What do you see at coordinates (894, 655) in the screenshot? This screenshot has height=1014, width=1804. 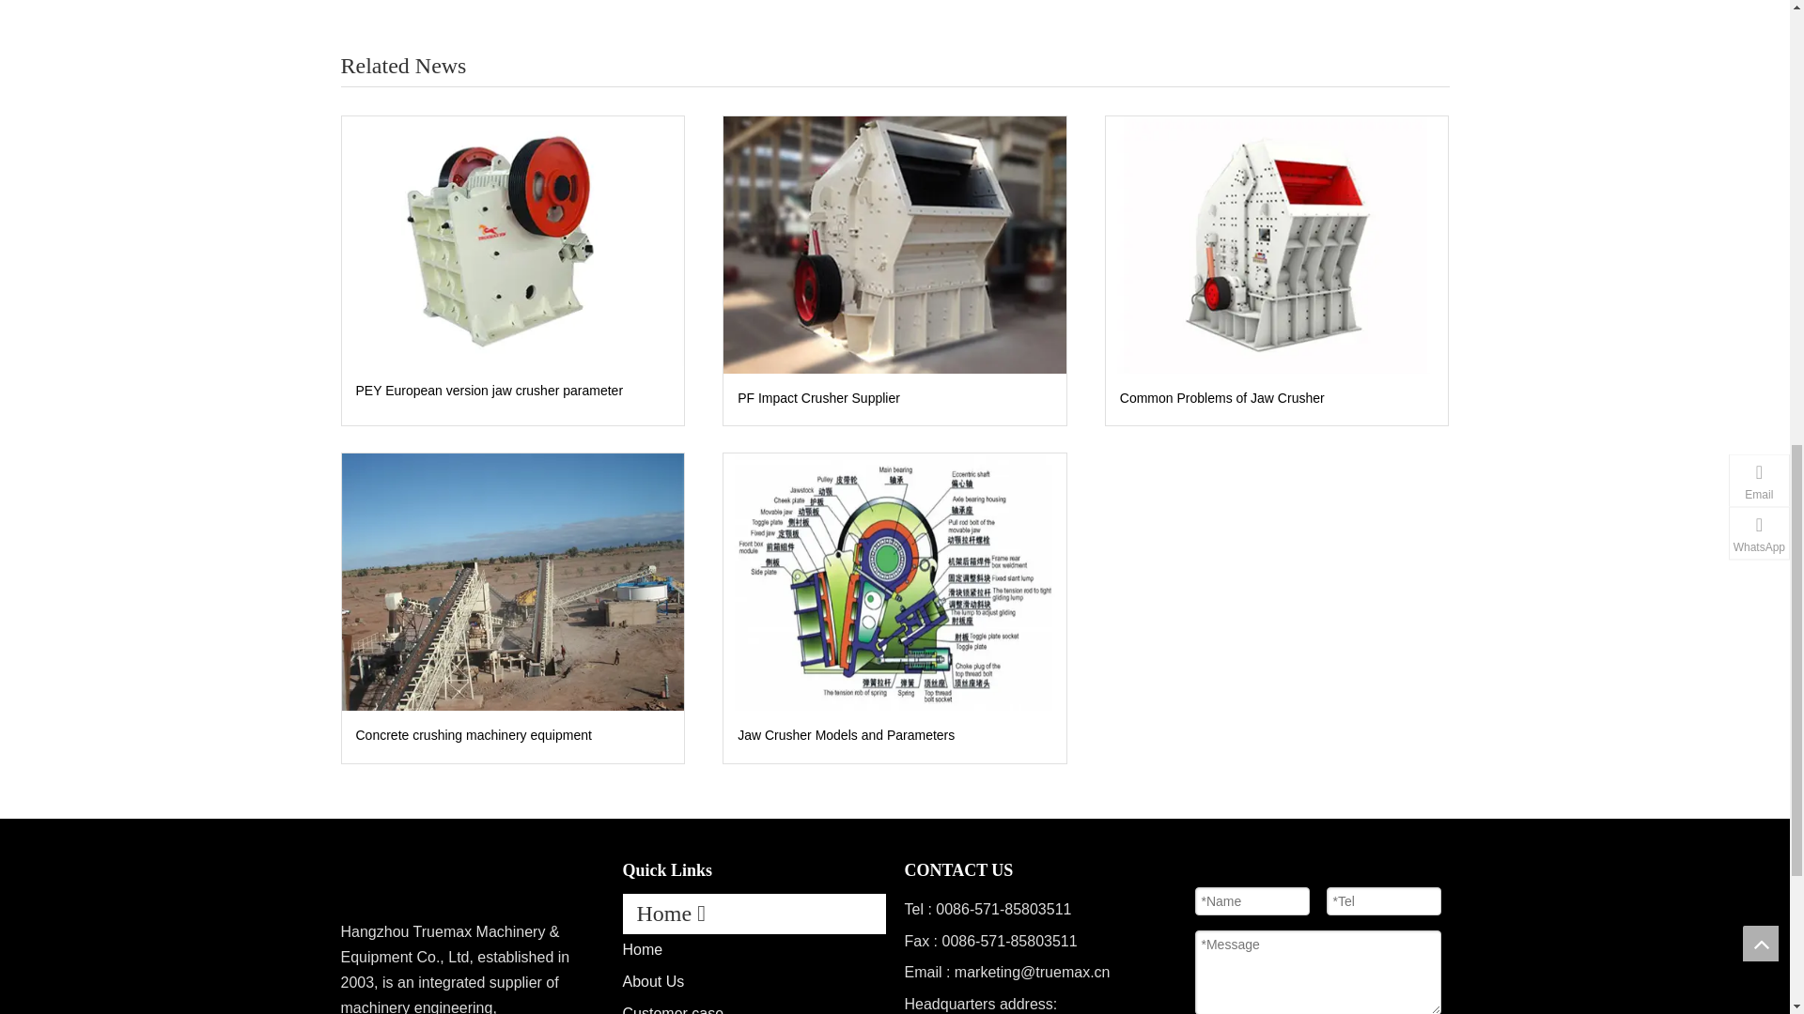 I see `Jaw Crusher Models and Parameters` at bounding box center [894, 655].